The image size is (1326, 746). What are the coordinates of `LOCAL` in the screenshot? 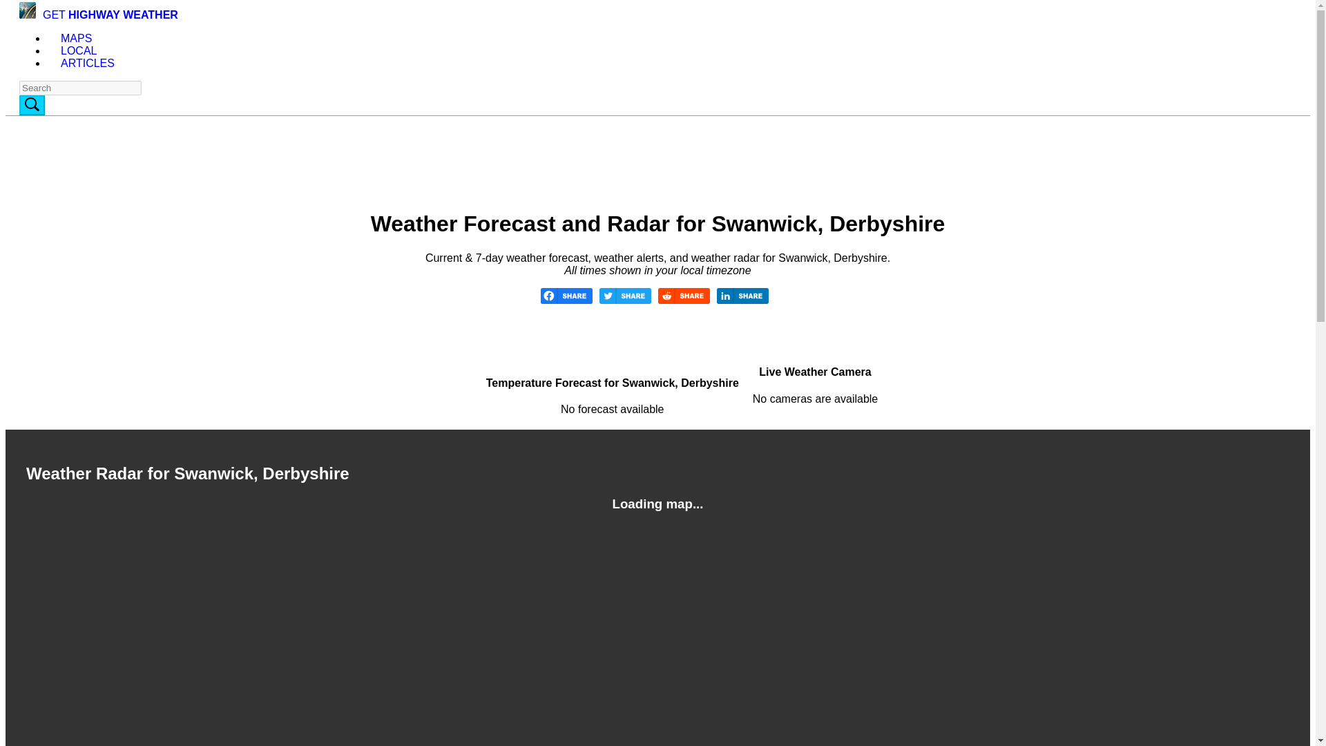 It's located at (78, 50).